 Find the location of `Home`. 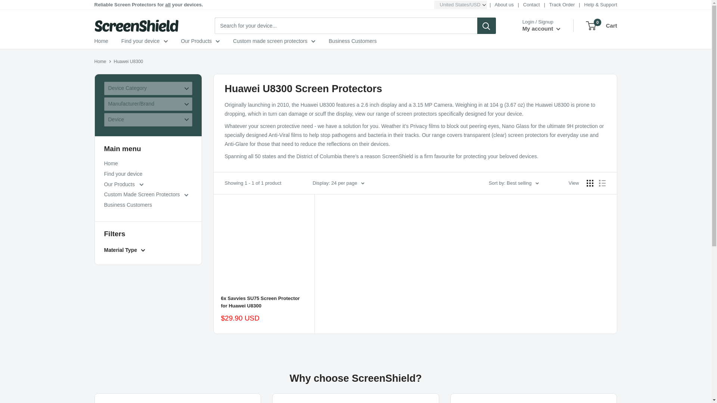

Home is located at coordinates (601, 26).